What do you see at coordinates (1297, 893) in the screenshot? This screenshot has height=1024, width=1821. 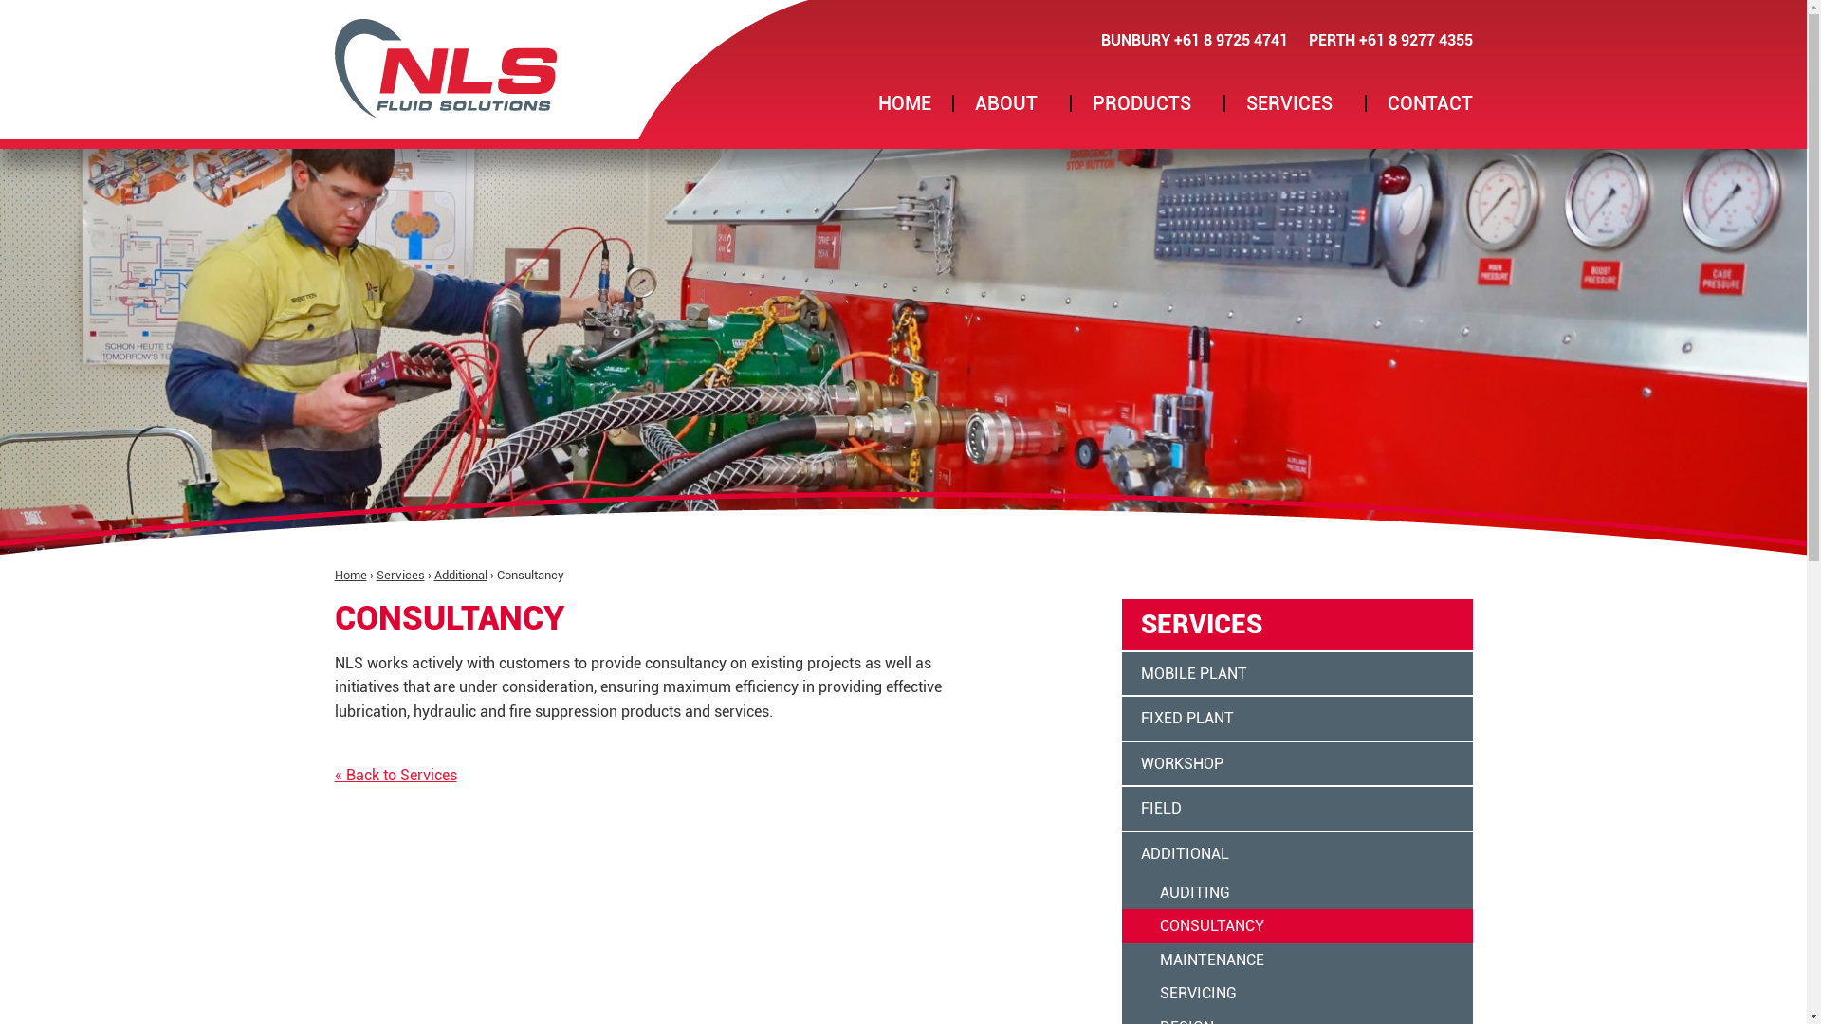 I see `AUDITING` at bounding box center [1297, 893].